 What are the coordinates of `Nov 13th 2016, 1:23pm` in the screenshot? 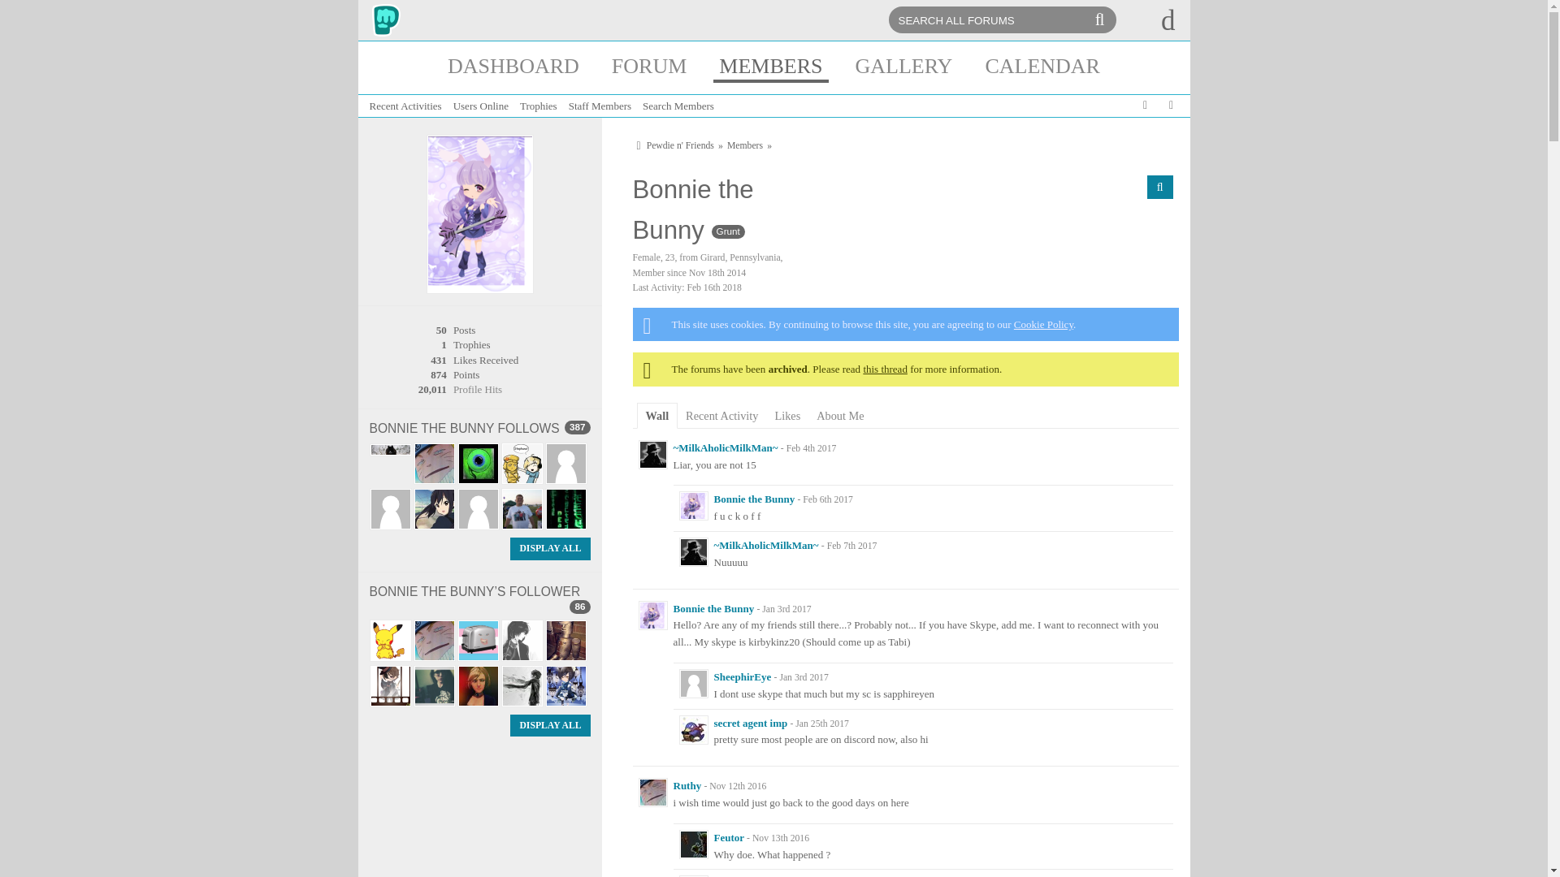 It's located at (780, 839).